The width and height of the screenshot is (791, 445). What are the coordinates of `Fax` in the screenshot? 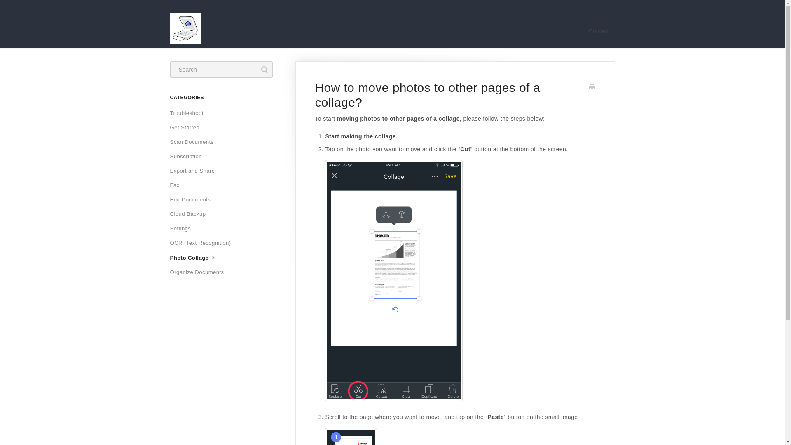 It's located at (177, 185).